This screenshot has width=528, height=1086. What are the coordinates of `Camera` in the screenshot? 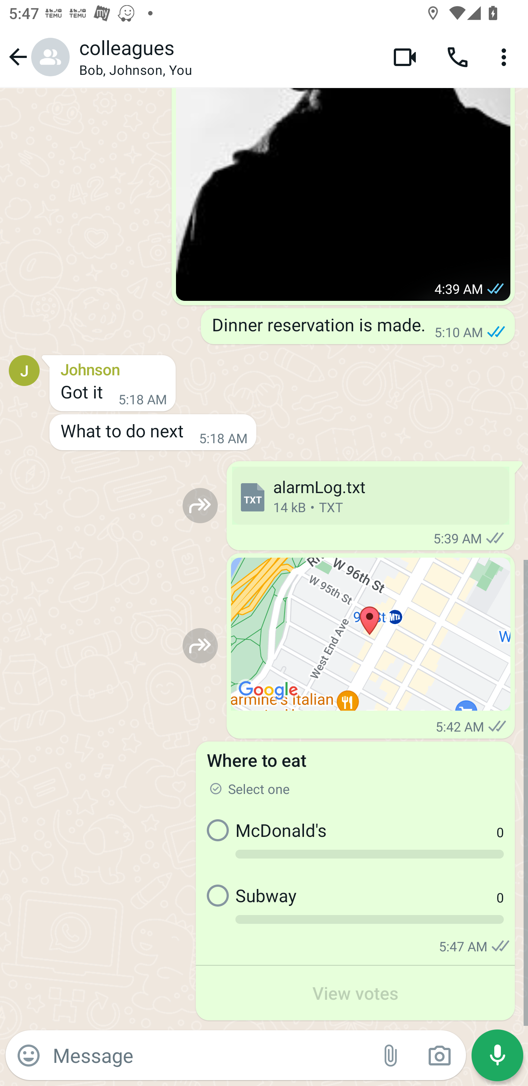 It's located at (439, 1056).